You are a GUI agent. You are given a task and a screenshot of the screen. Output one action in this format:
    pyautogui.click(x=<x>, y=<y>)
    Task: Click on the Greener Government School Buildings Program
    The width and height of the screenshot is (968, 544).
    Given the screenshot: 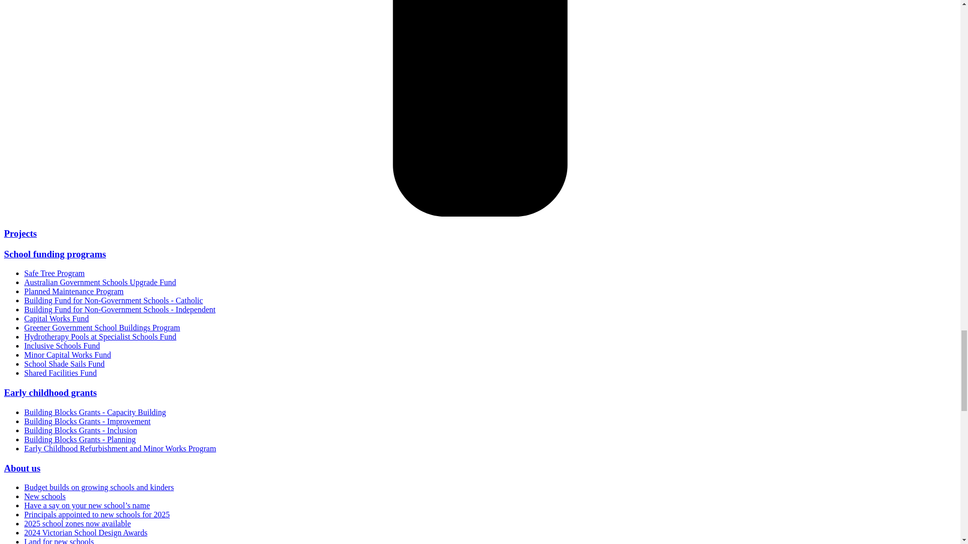 What is the action you would take?
    pyautogui.click(x=102, y=327)
    